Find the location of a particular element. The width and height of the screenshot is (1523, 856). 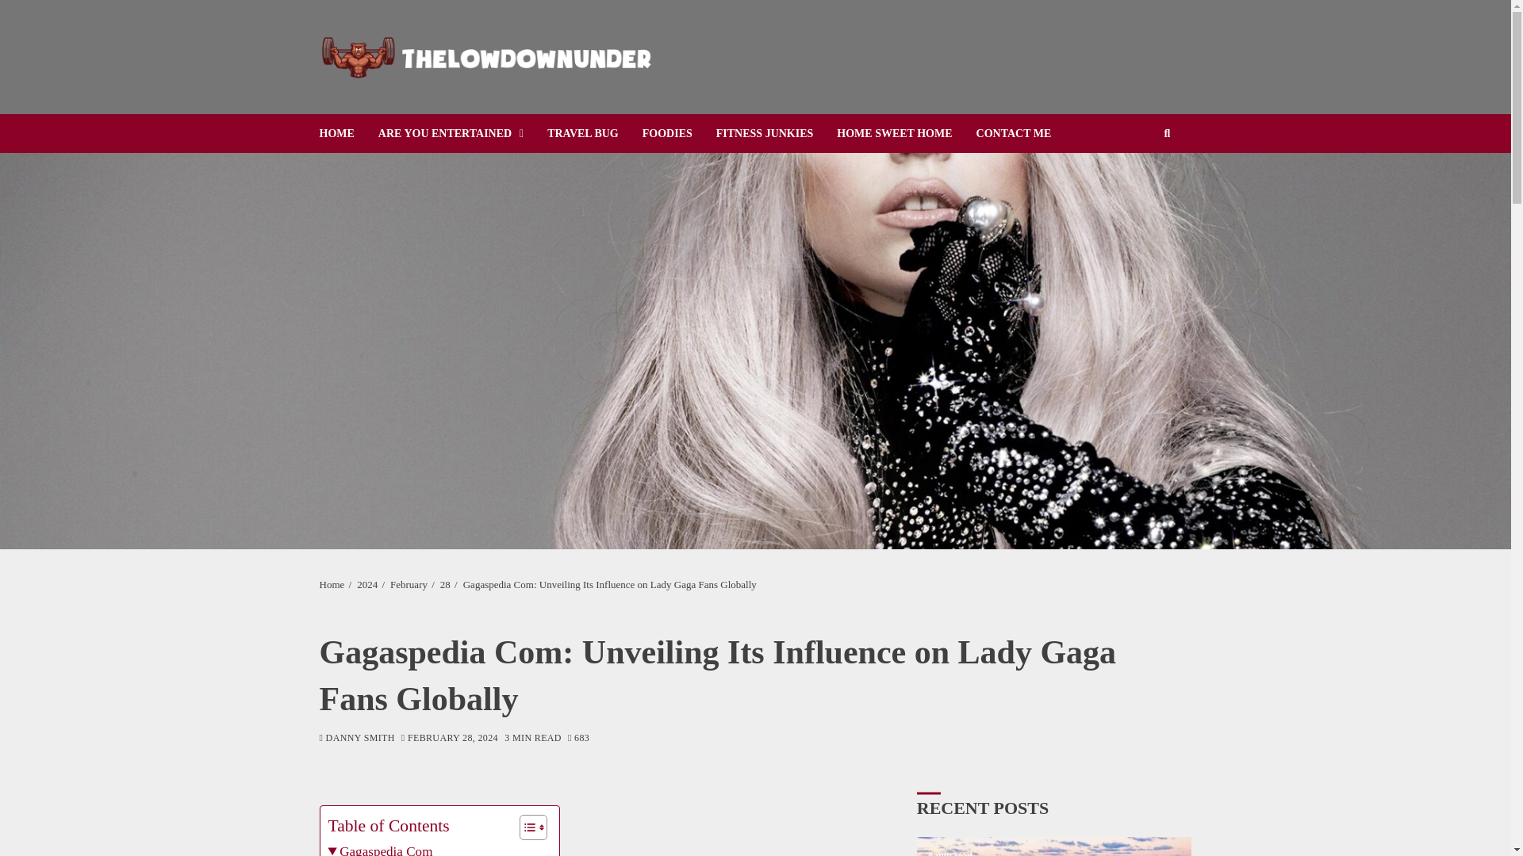

HOME is located at coordinates (347, 133).